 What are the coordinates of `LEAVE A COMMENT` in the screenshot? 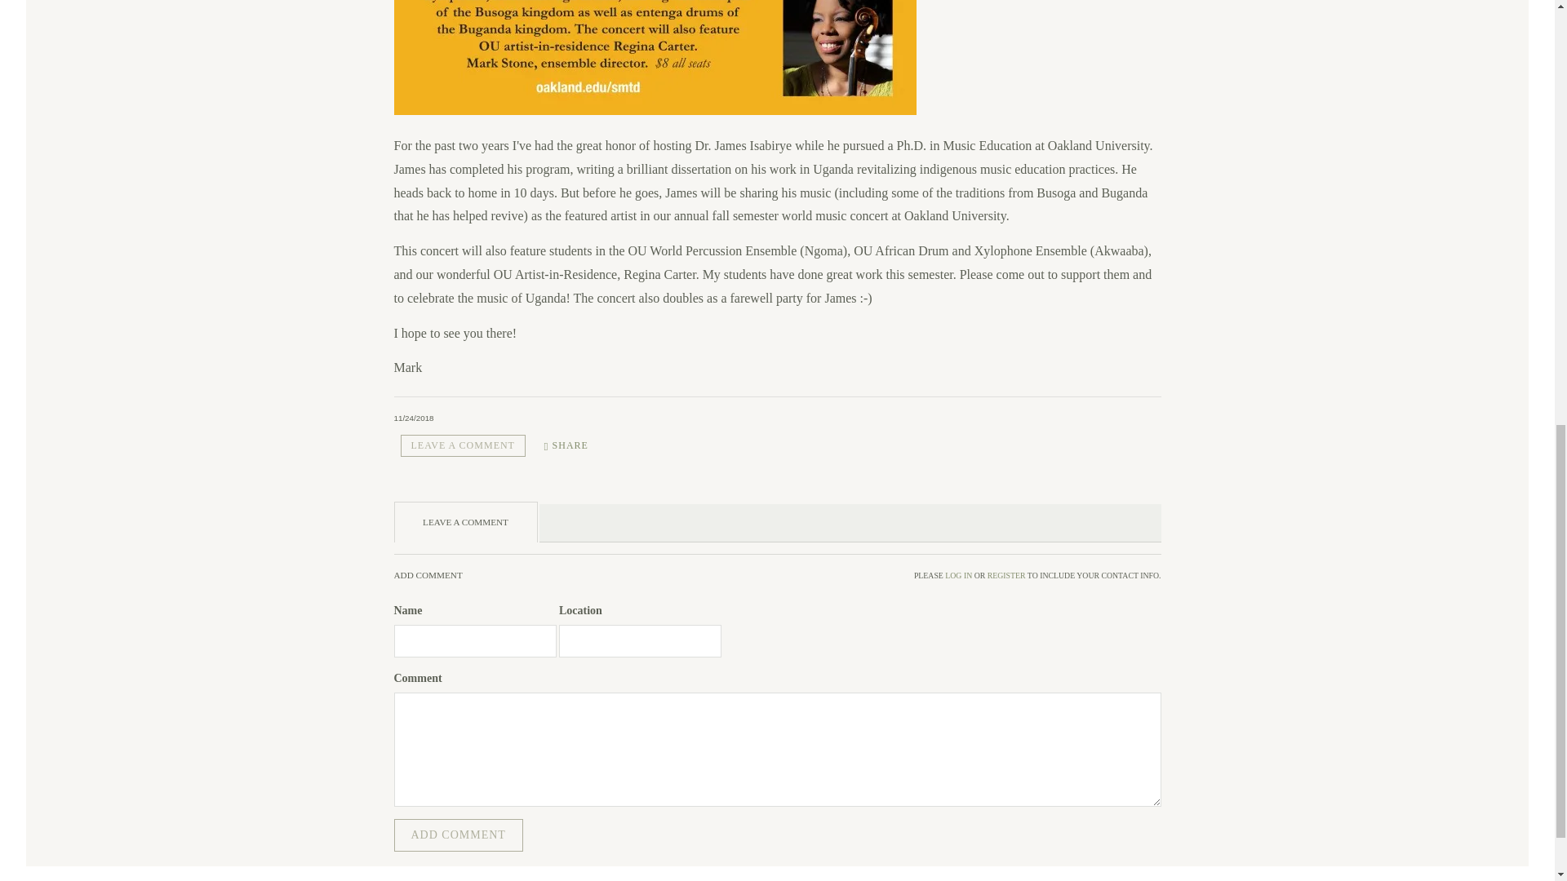 It's located at (462, 445).